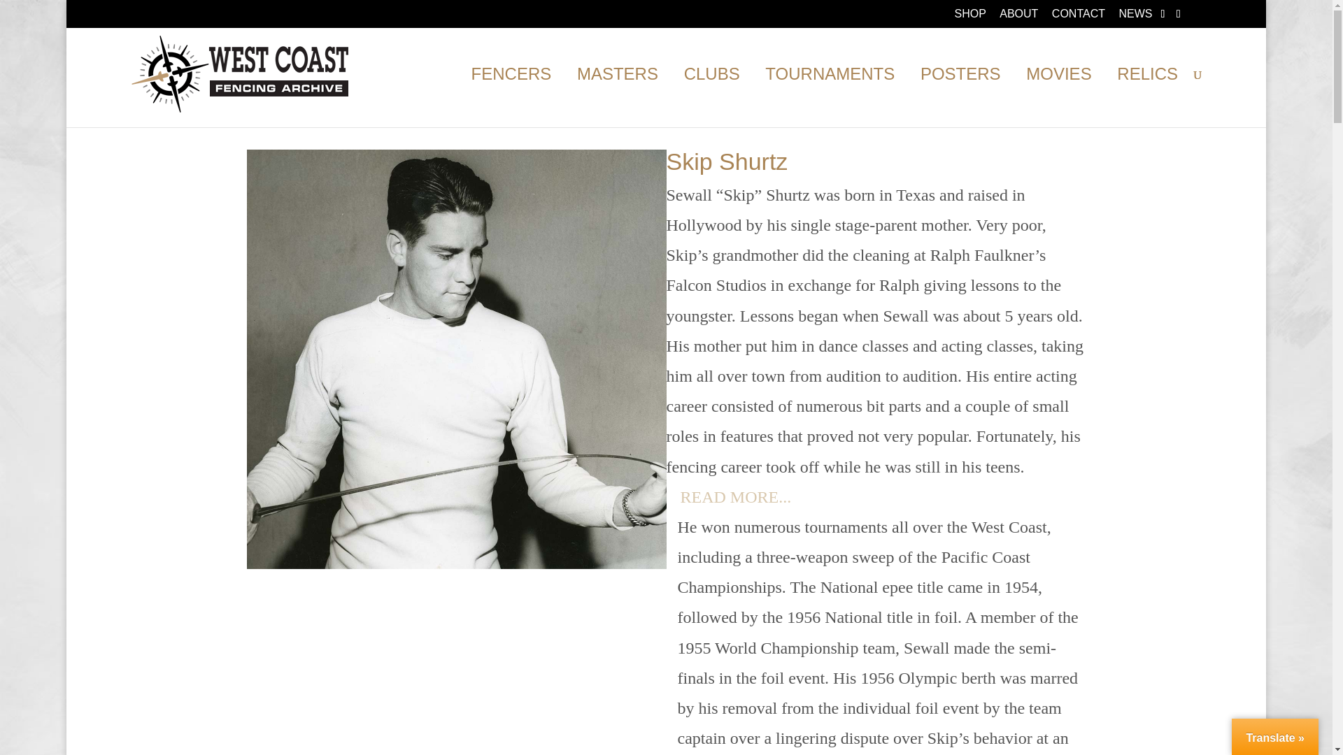  Describe the element at coordinates (728, 501) in the screenshot. I see `READ MORE...` at that location.